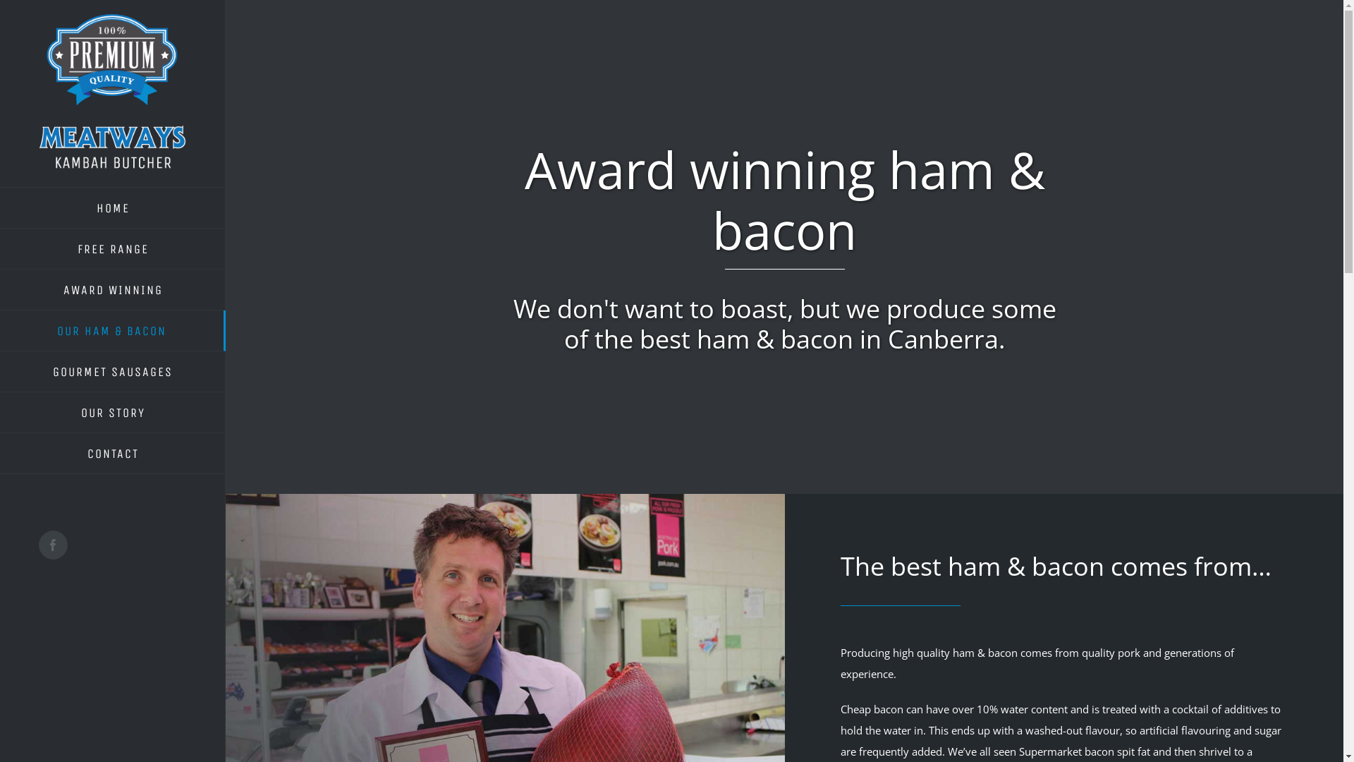  I want to click on AWARD WINNING, so click(113, 290).